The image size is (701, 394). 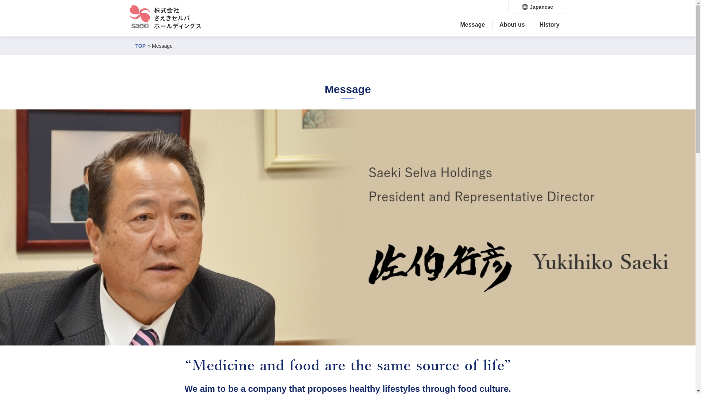 What do you see at coordinates (512, 24) in the screenshot?
I see `About us` at bounding box center [512, 24].